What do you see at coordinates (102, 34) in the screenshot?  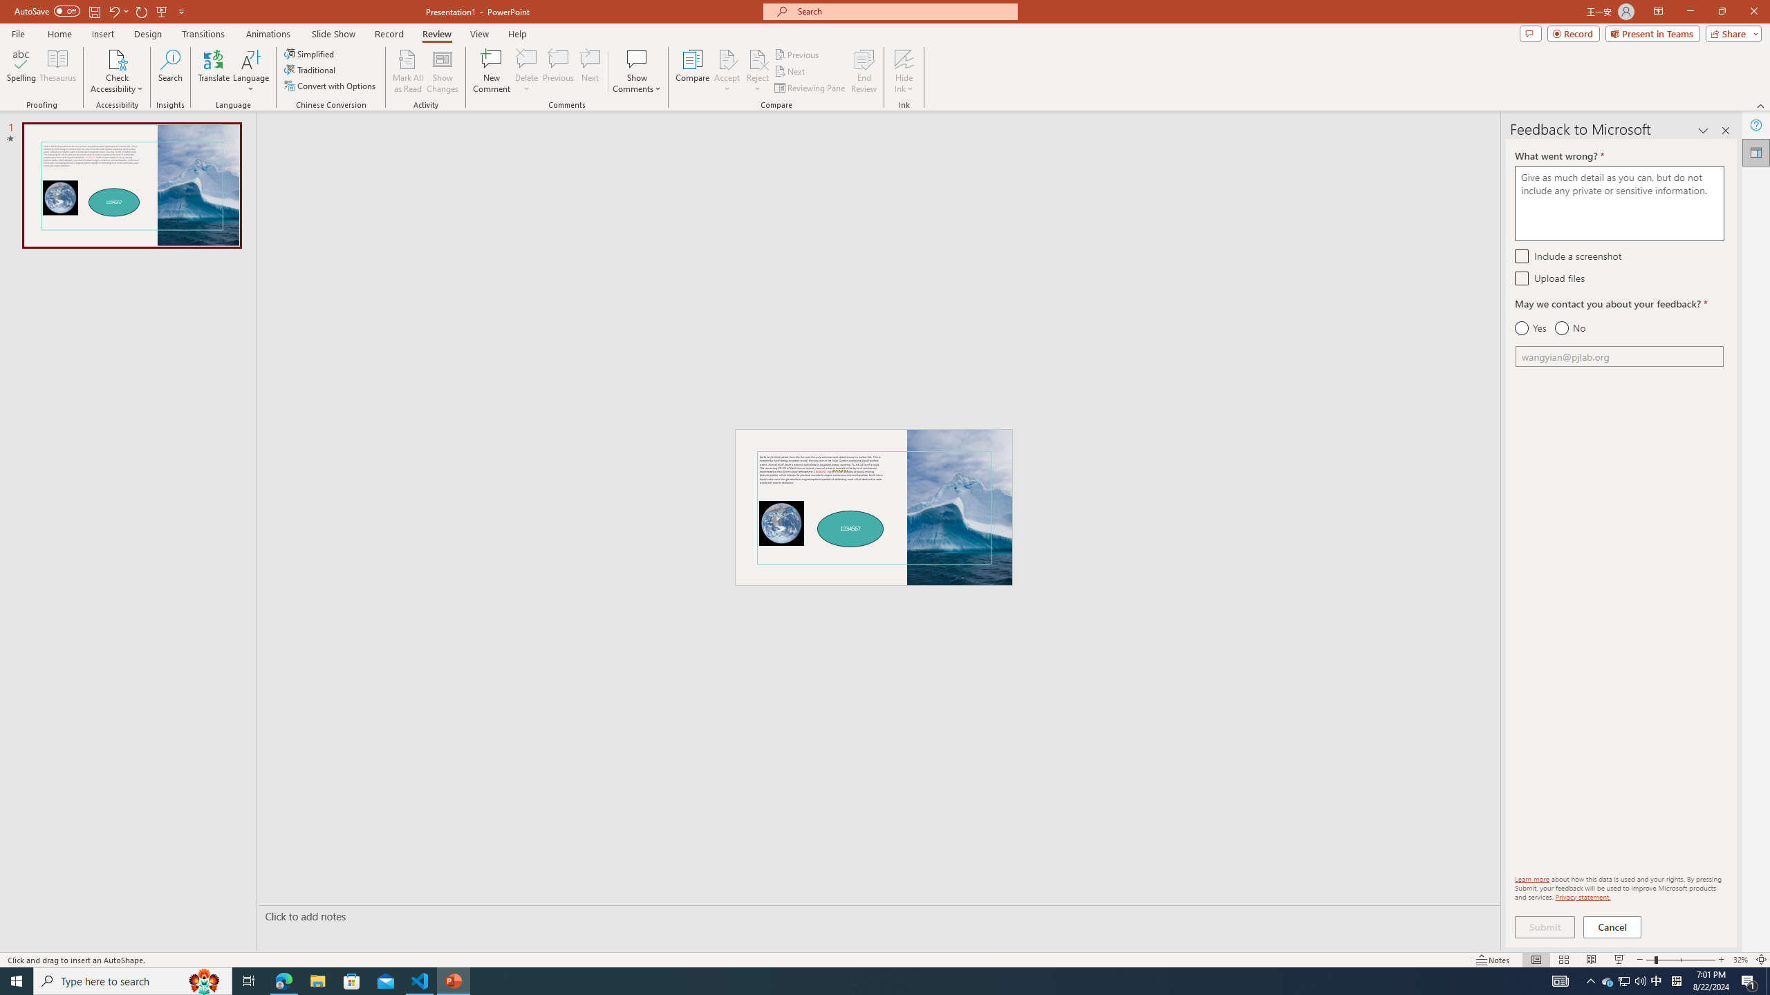 I see `Insert` at bounding box center [102, 34].